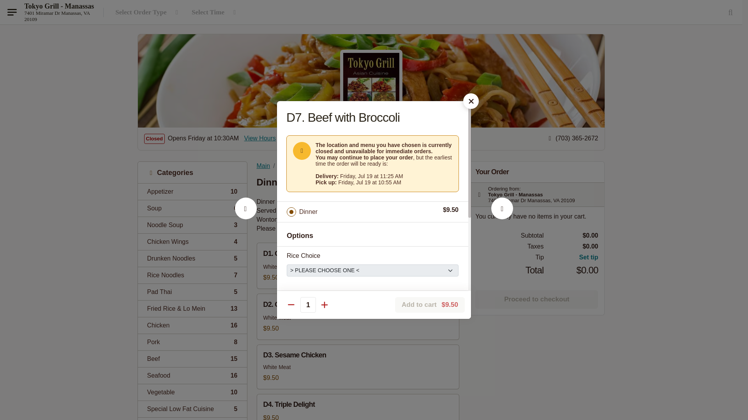  Describe the element at coordinates (192, 258) in the screenshot. I see `Choose a Rice Choice` at that location.